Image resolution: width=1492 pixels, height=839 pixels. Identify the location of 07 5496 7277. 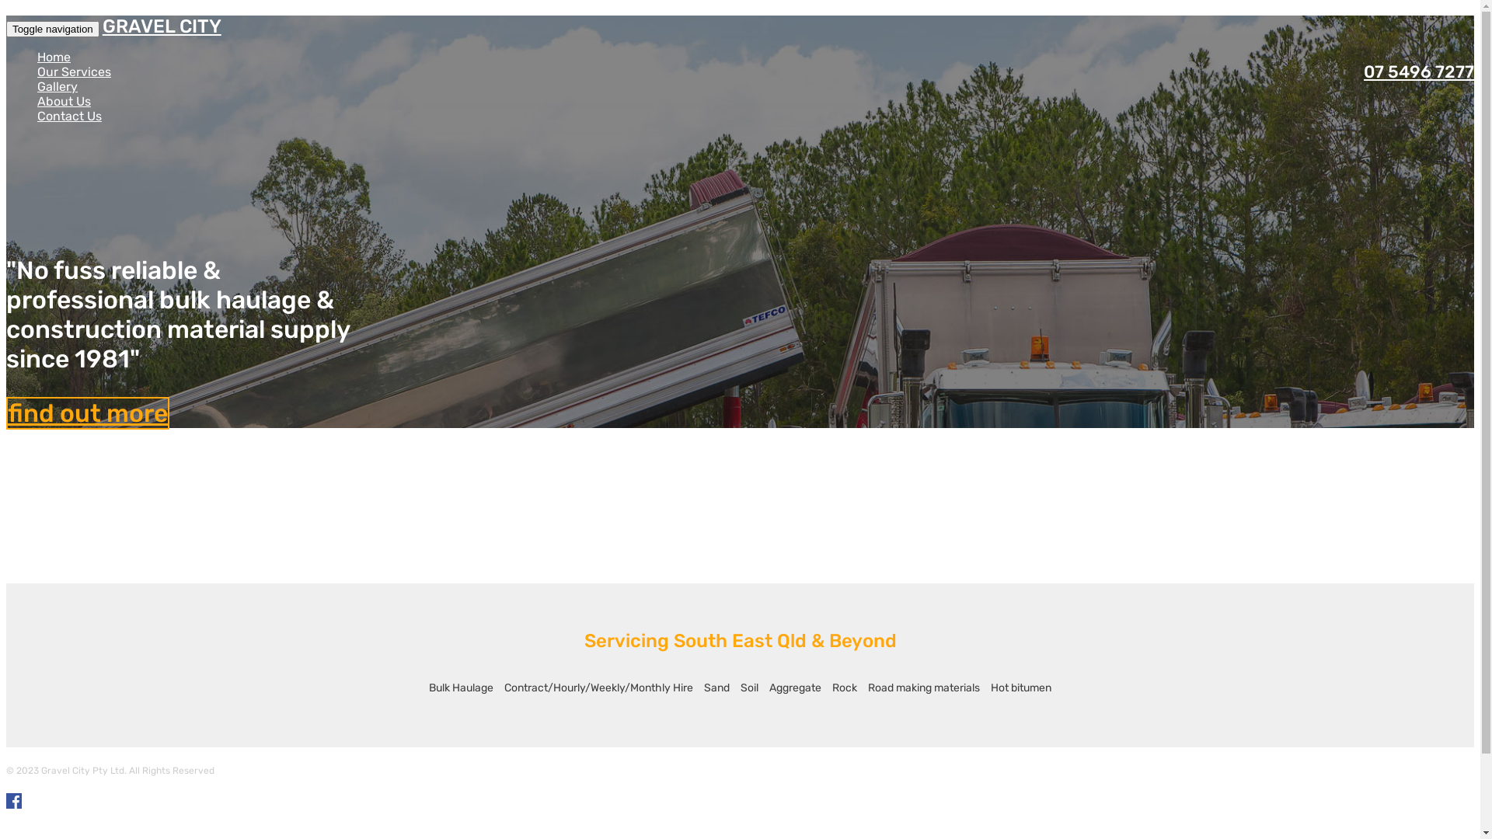
(1417, 71).